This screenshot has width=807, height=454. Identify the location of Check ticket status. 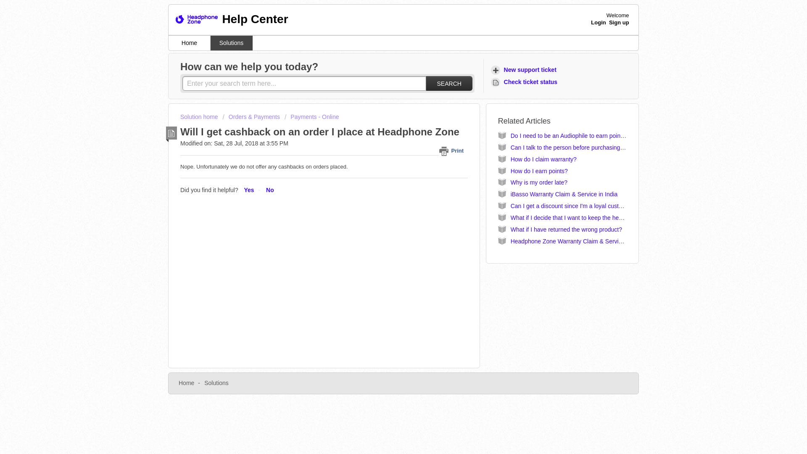
(525, 82).